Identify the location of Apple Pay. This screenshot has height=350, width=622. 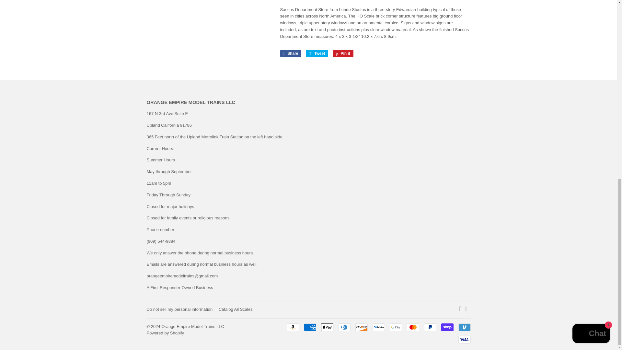
(327, 327).